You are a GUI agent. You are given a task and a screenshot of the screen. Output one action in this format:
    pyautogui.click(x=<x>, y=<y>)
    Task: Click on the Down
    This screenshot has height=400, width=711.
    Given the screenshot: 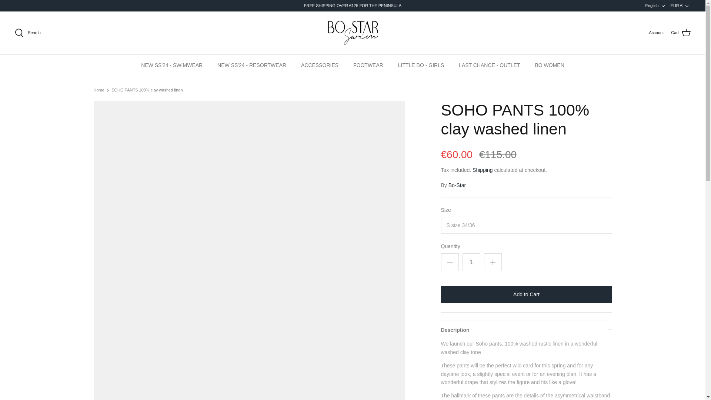 What is the action you would take?
    pyautogui.click(x=687, y=6)
    